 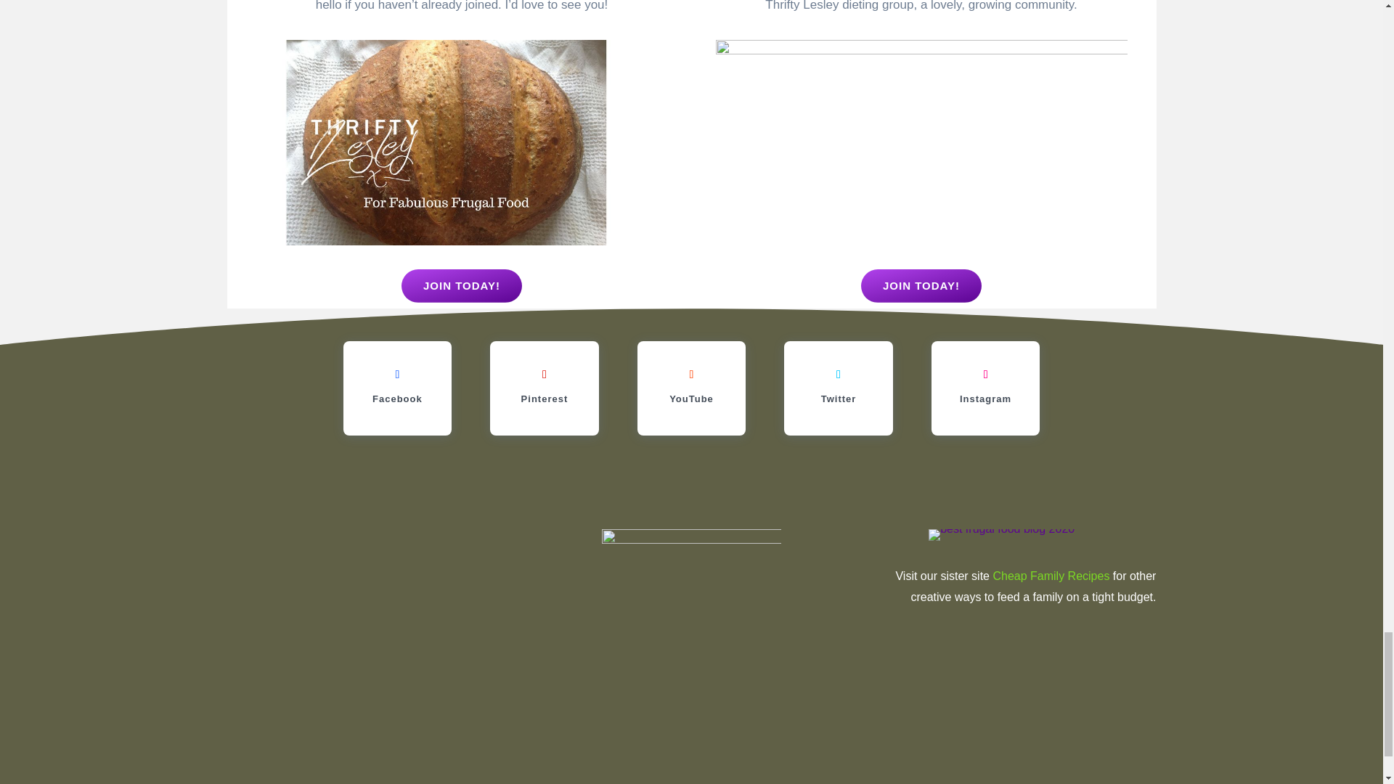 What do you see at coordinates (986, 375) in the screenshot?
I see `Follow on Instagram` at bounding box center [986, 375].